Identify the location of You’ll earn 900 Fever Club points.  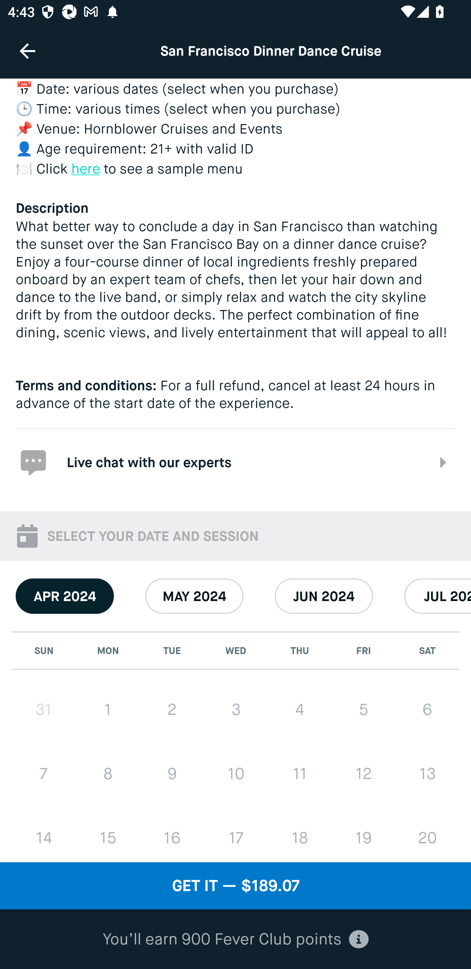
(235, 940).